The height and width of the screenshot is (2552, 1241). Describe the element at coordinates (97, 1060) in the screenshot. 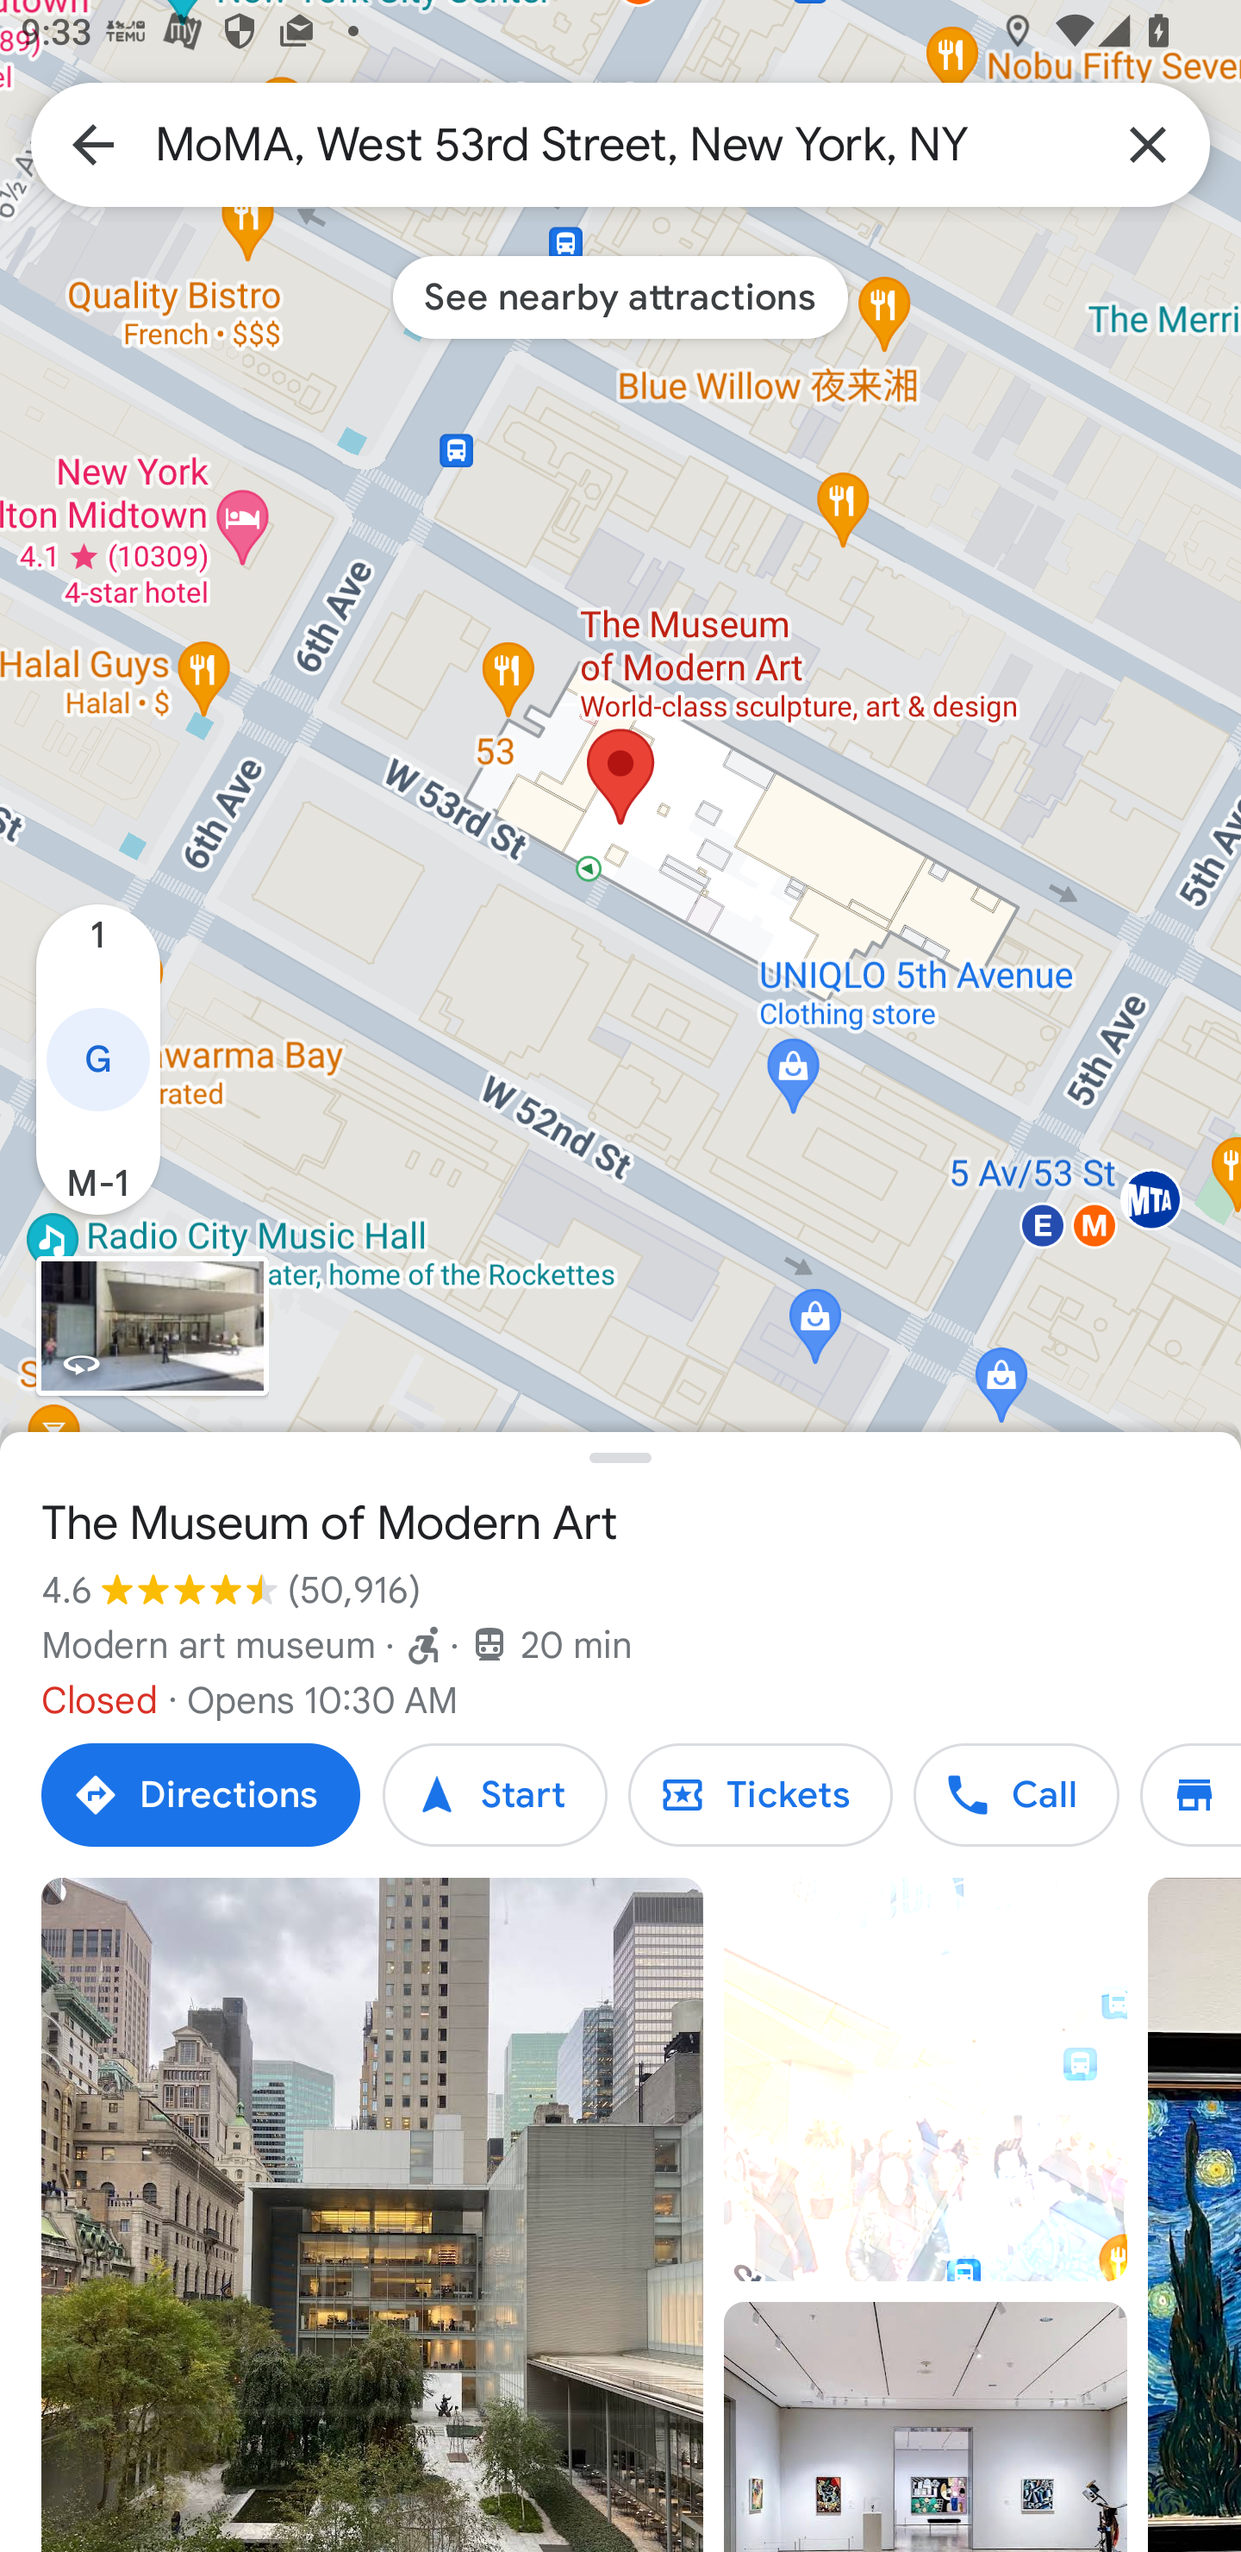

I see `Level G G` at that location.